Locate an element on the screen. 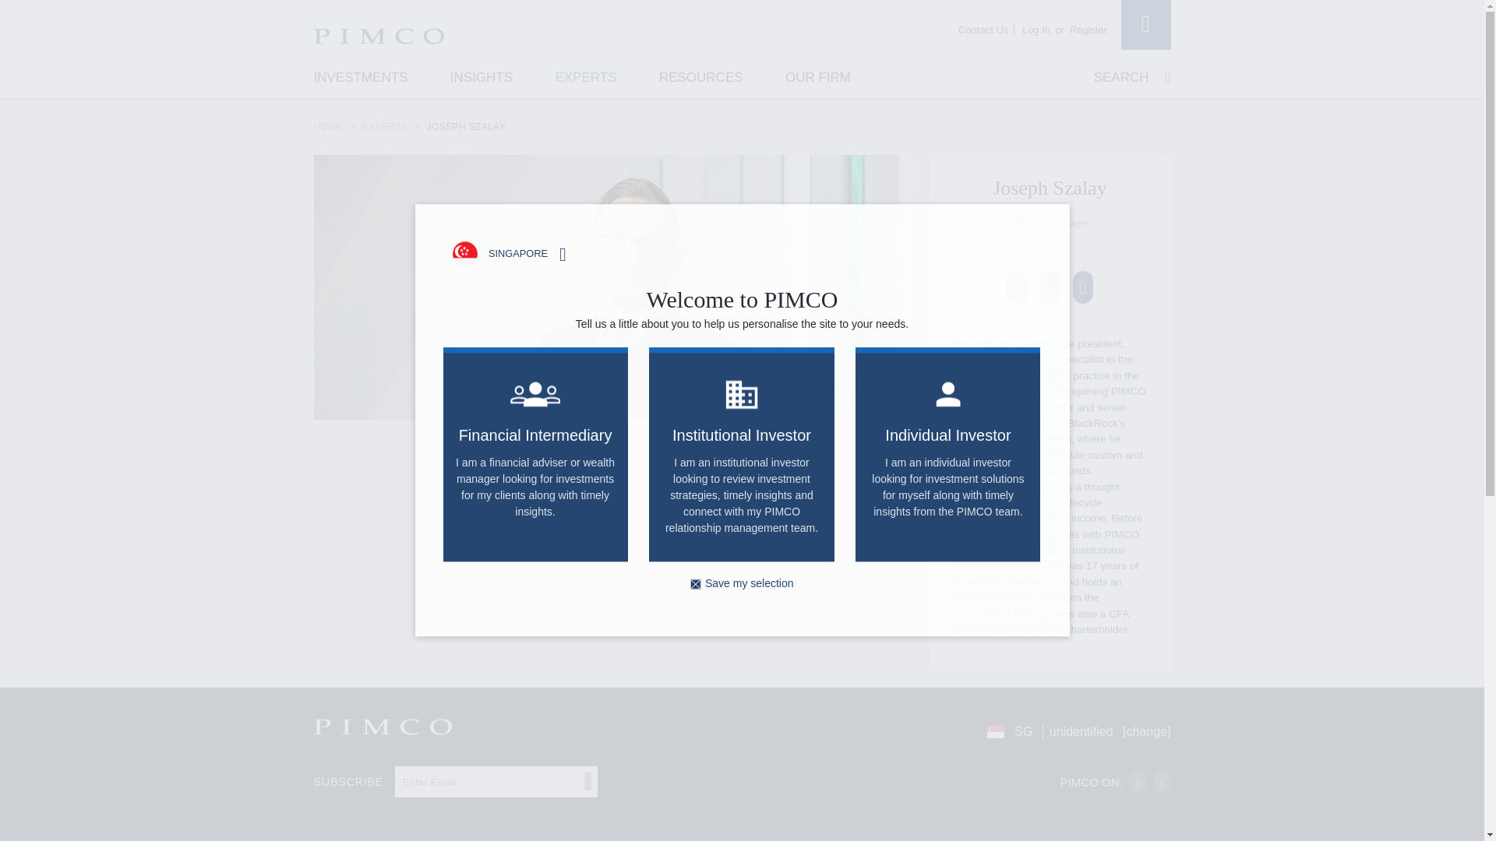 This screenshot has height=841, width=1496. Register is located at coordinates (1088, 30).